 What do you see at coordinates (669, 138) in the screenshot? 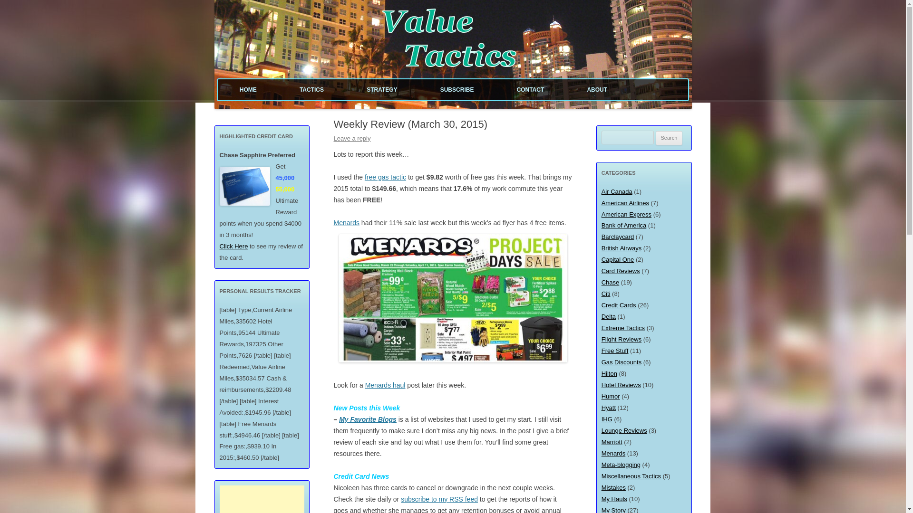
I see `Search` at bounding box center [669, 138].